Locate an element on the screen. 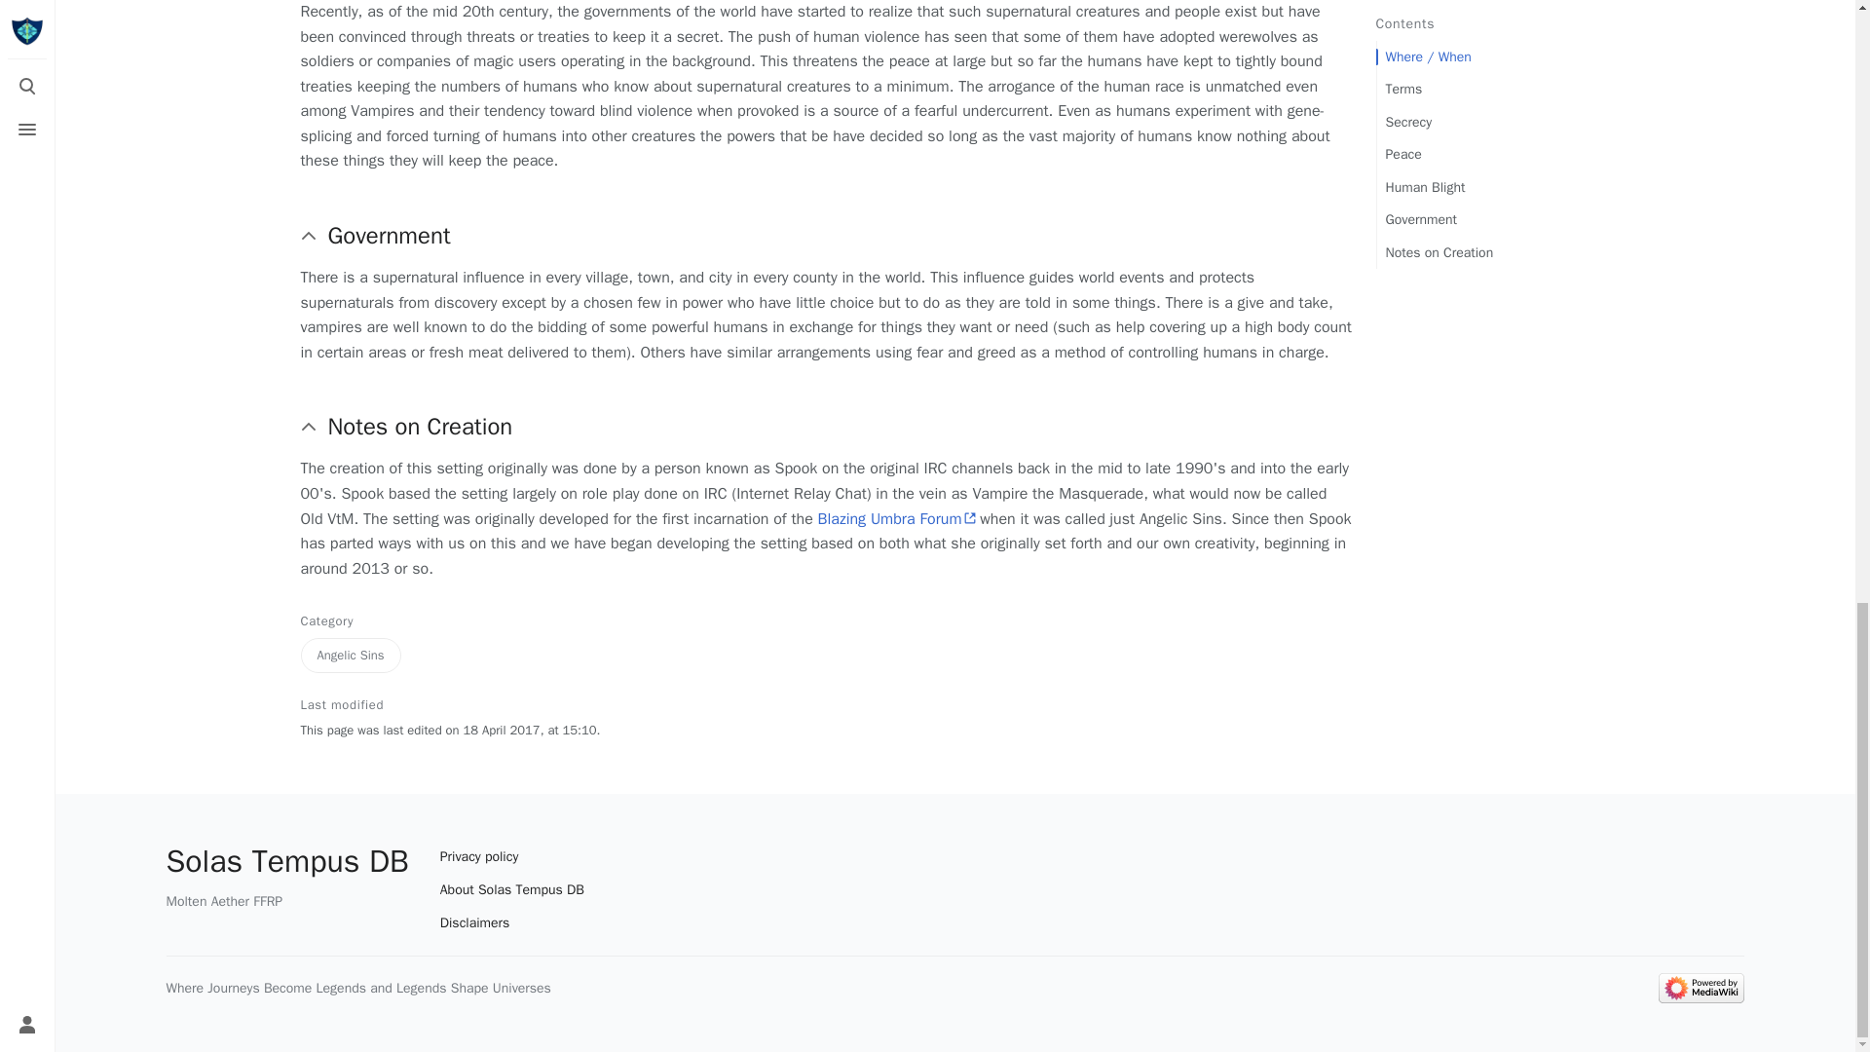 The height and width of the screenshot is (1052, 1870). Privacy policy is located at coordinates (512, 857).